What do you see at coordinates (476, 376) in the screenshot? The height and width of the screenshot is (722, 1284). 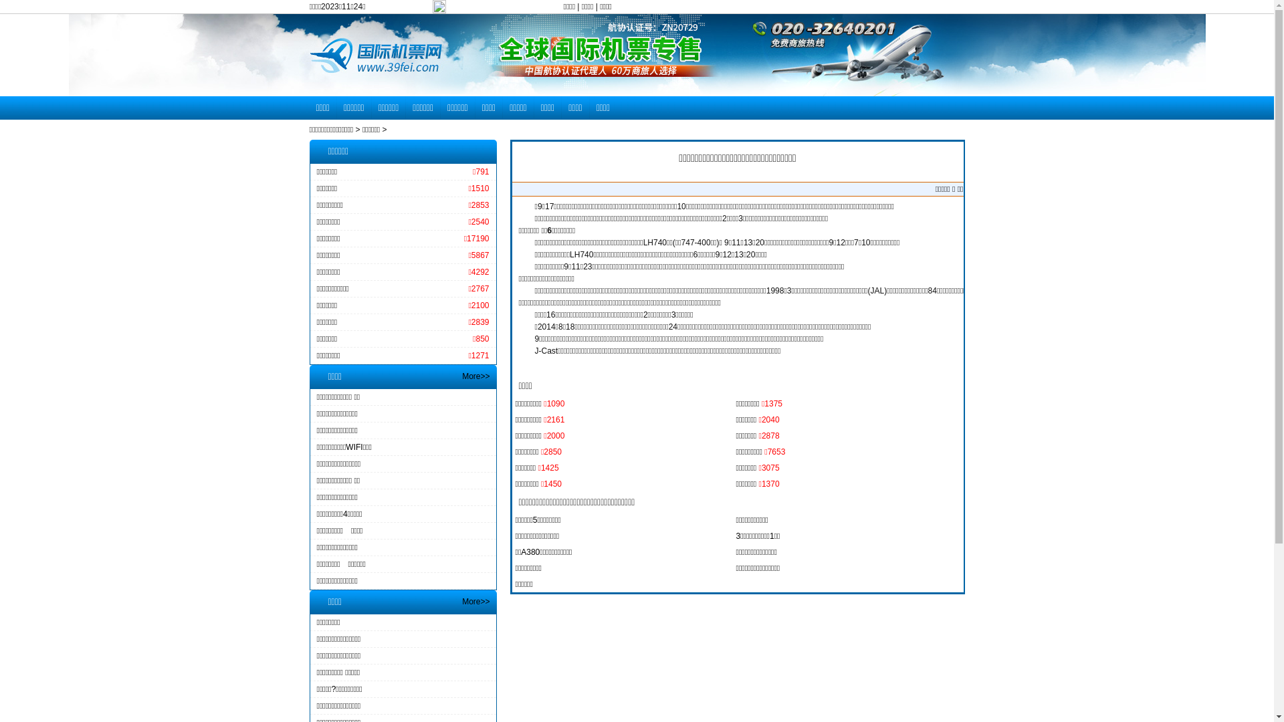 I see `More>>` at bounding box center [476, 376].